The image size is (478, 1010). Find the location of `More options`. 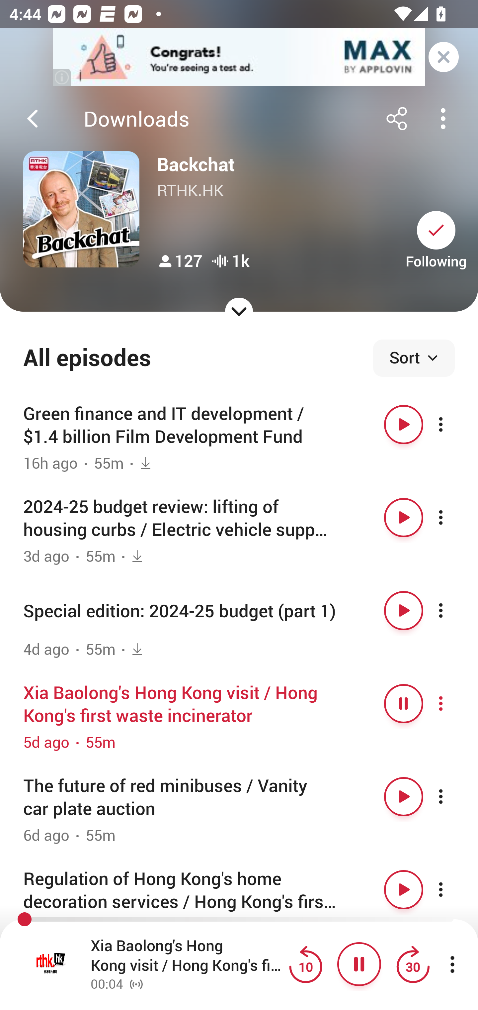

More options is located at coordinates (452, 796).